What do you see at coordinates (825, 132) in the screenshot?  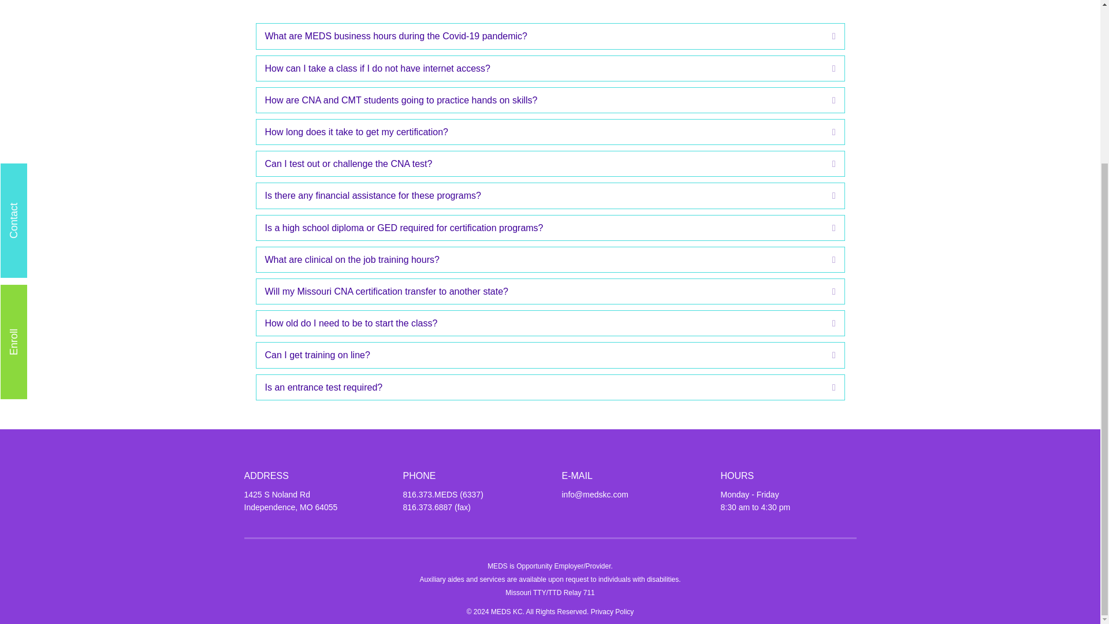 I see `Expand` at bounding box center [825, 132].